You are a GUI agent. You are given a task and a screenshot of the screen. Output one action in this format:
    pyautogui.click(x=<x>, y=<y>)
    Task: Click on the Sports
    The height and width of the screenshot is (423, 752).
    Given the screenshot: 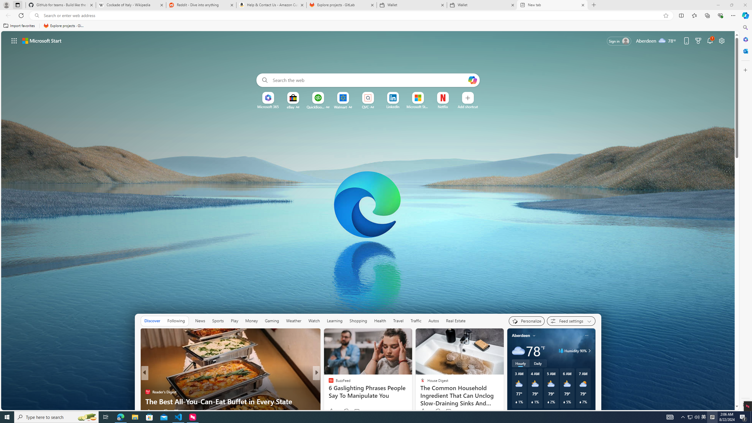 What is the action you would take?
    pyautogui.click(x=217, y=321)
    